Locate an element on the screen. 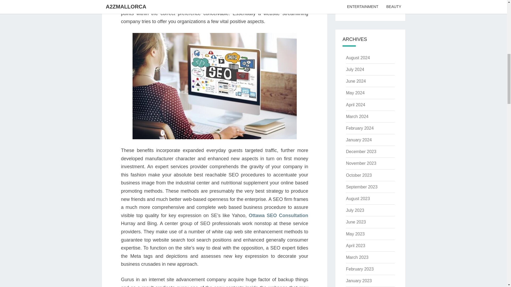 The width and height of the screenshot is (511, 287). June 2023 is located at coordinates (356, 222).